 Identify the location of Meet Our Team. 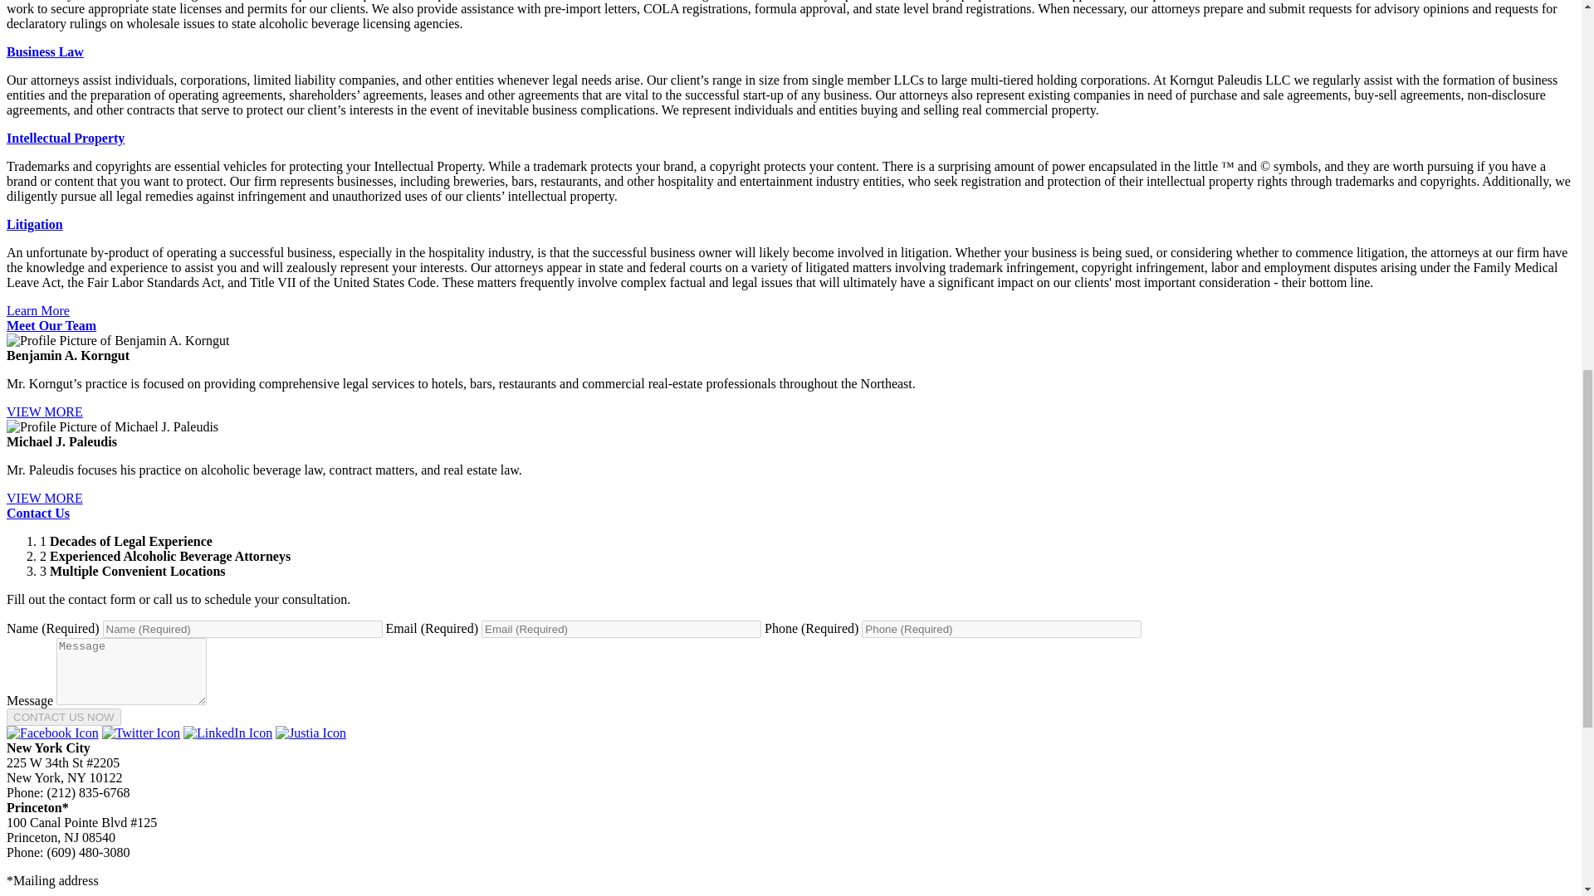
(51, 325).